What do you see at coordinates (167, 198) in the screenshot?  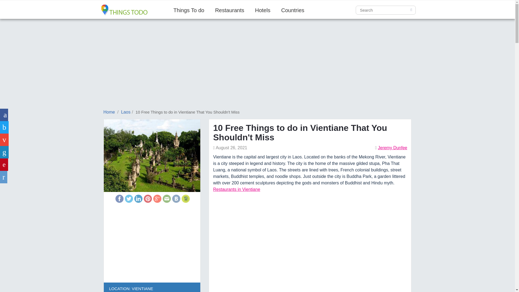 I see `Email` at bounding box center [167, 198].